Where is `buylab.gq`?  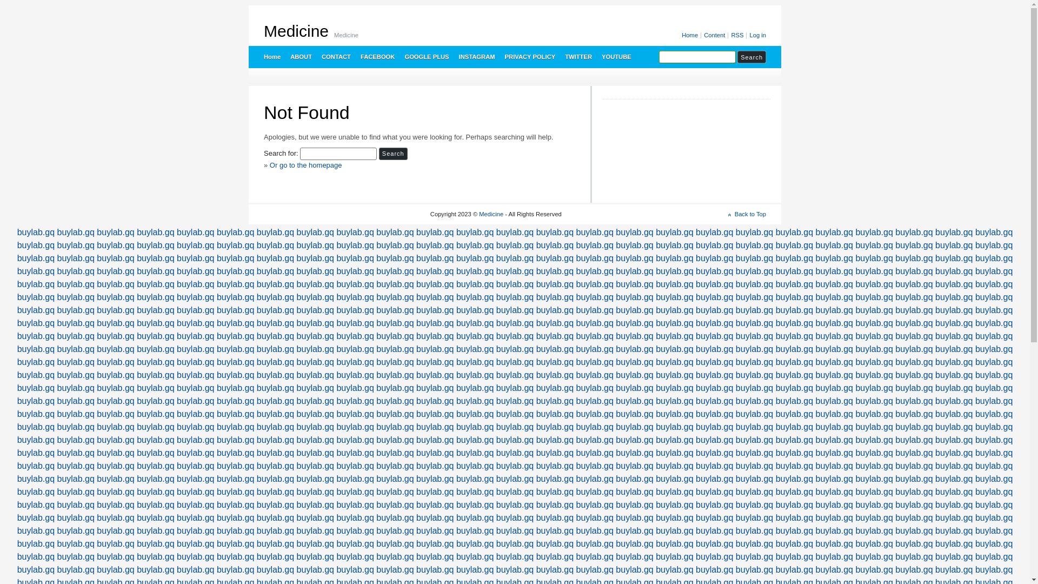
buylab.gq is located at coordinates (835, 466).